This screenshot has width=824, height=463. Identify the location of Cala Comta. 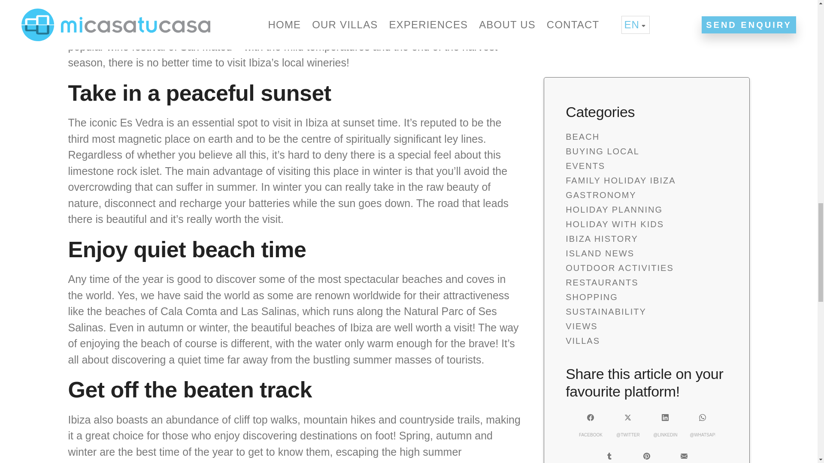
(189, 311).